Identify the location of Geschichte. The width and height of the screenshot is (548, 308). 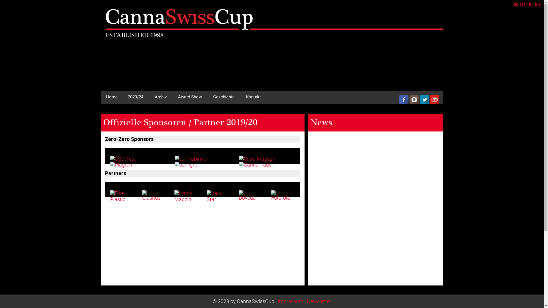
(224, 97).